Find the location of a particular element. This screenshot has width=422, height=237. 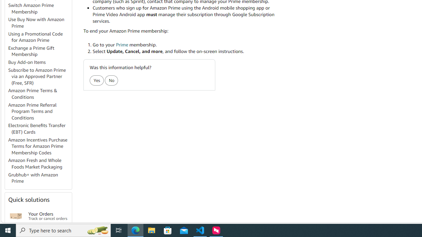

Go to your Prime membership. is located at coordinates (187, 45).